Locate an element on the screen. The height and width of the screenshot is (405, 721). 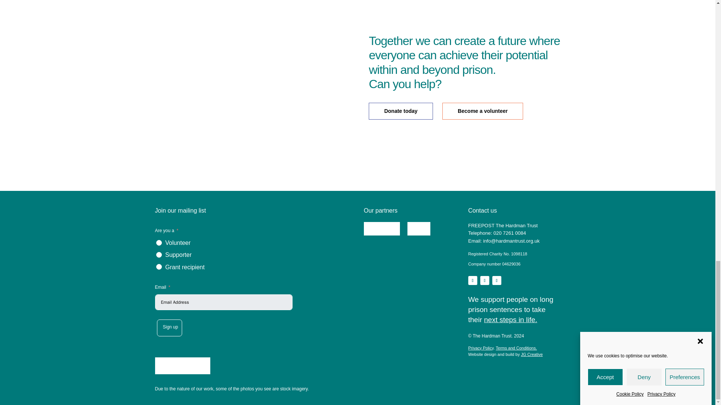
Fundraising Regulator logo Footer x2 is located at coordinates (182, 365).